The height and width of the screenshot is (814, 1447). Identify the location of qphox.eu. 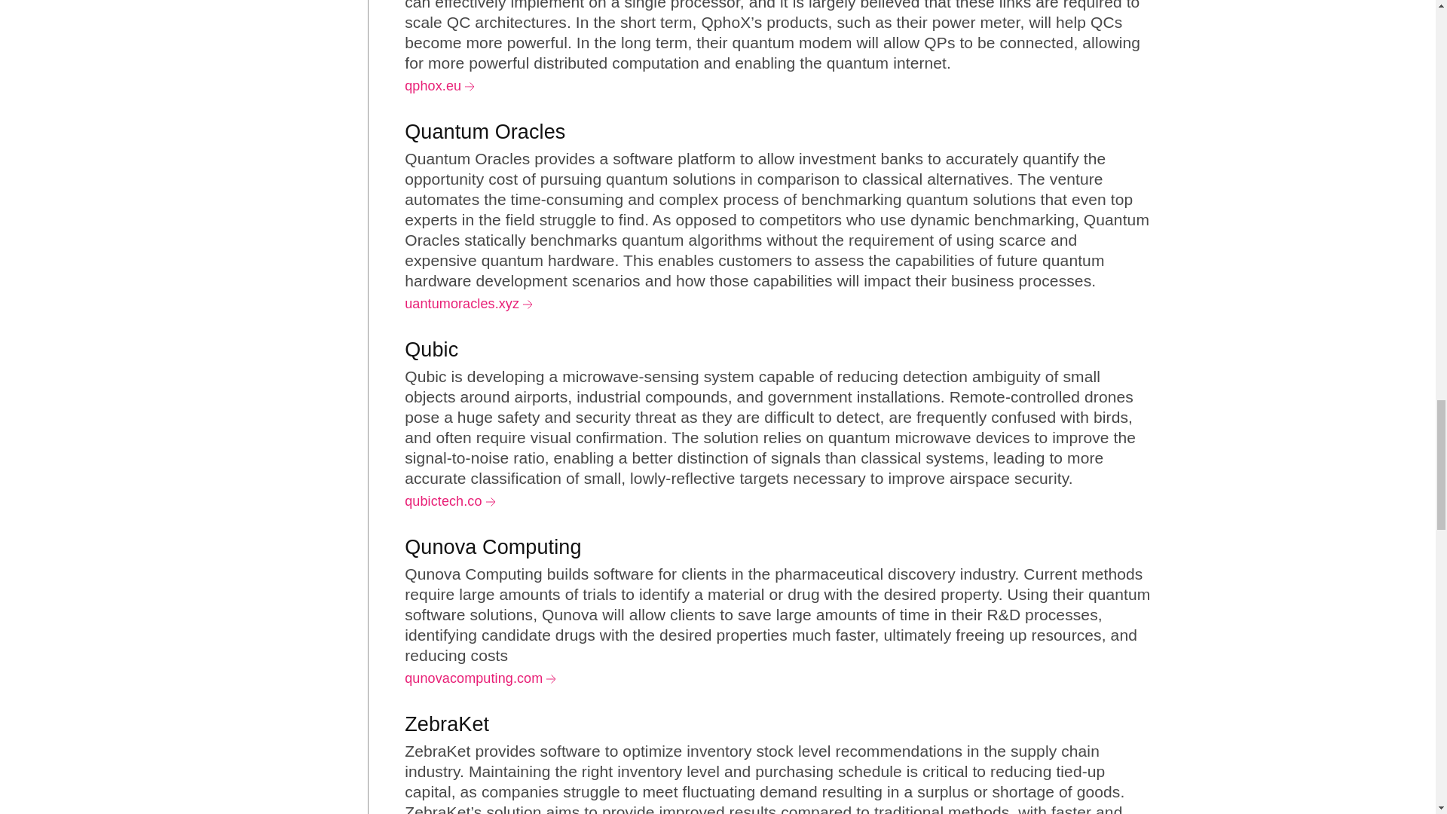
(439, 86).